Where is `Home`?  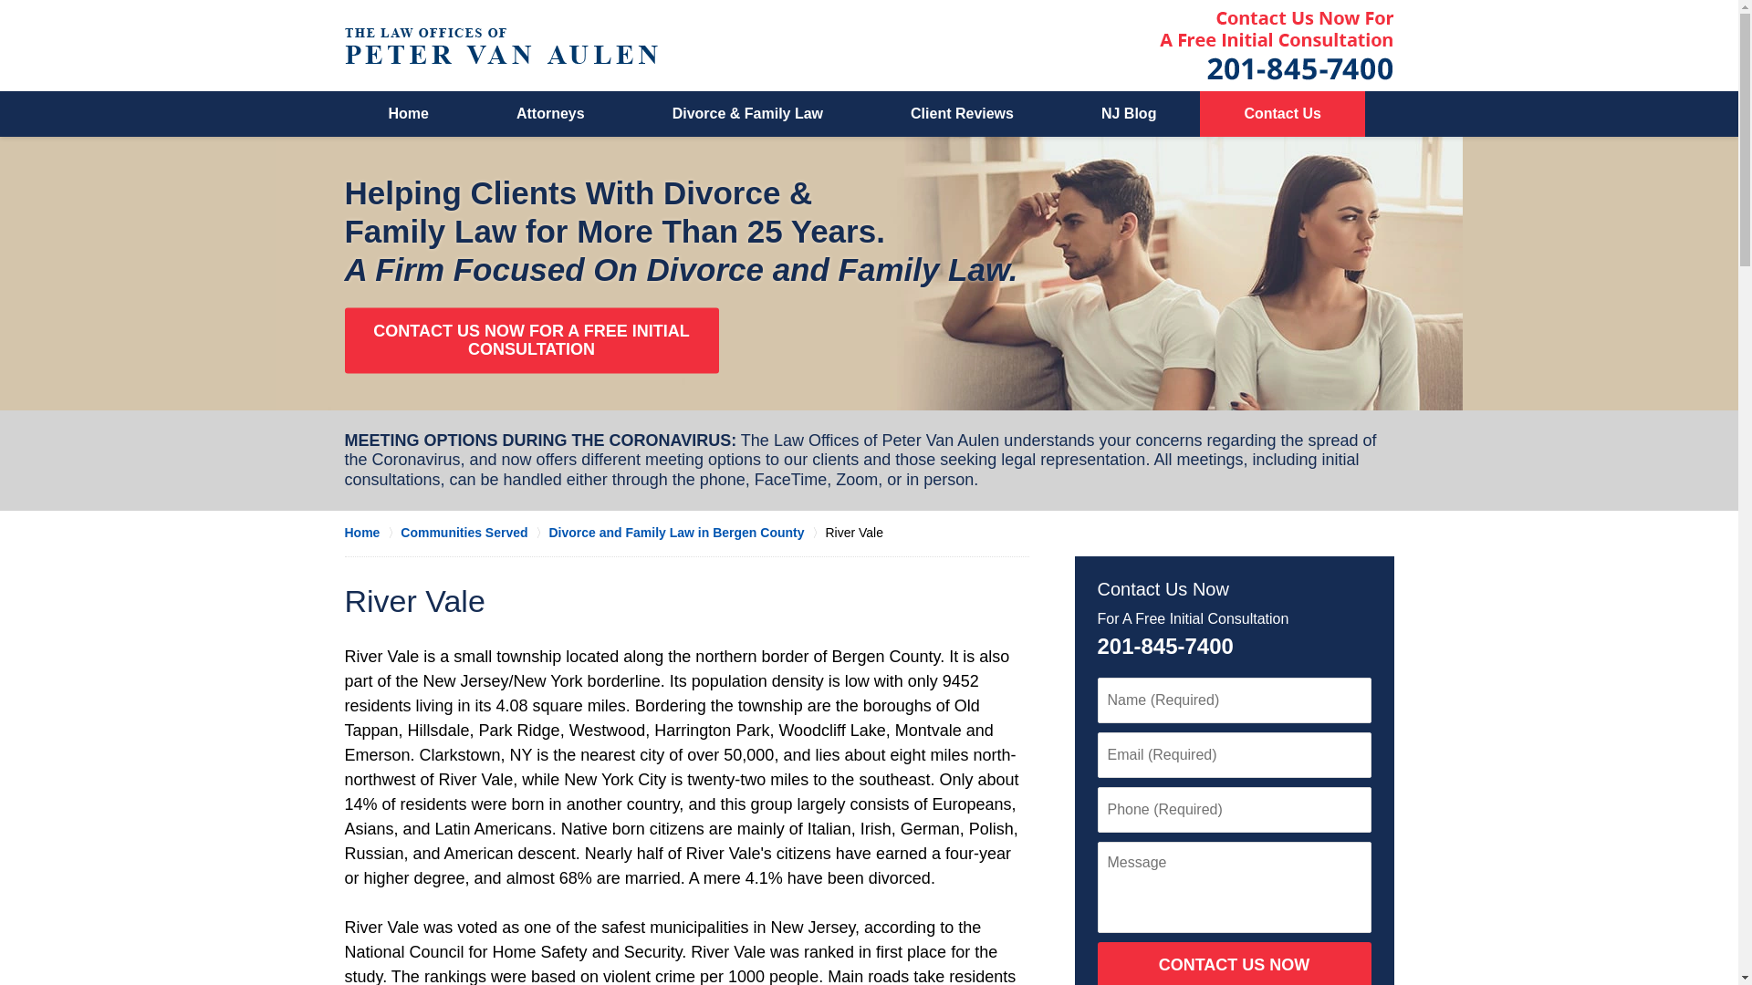
Home is located at coordinates (372, 533).